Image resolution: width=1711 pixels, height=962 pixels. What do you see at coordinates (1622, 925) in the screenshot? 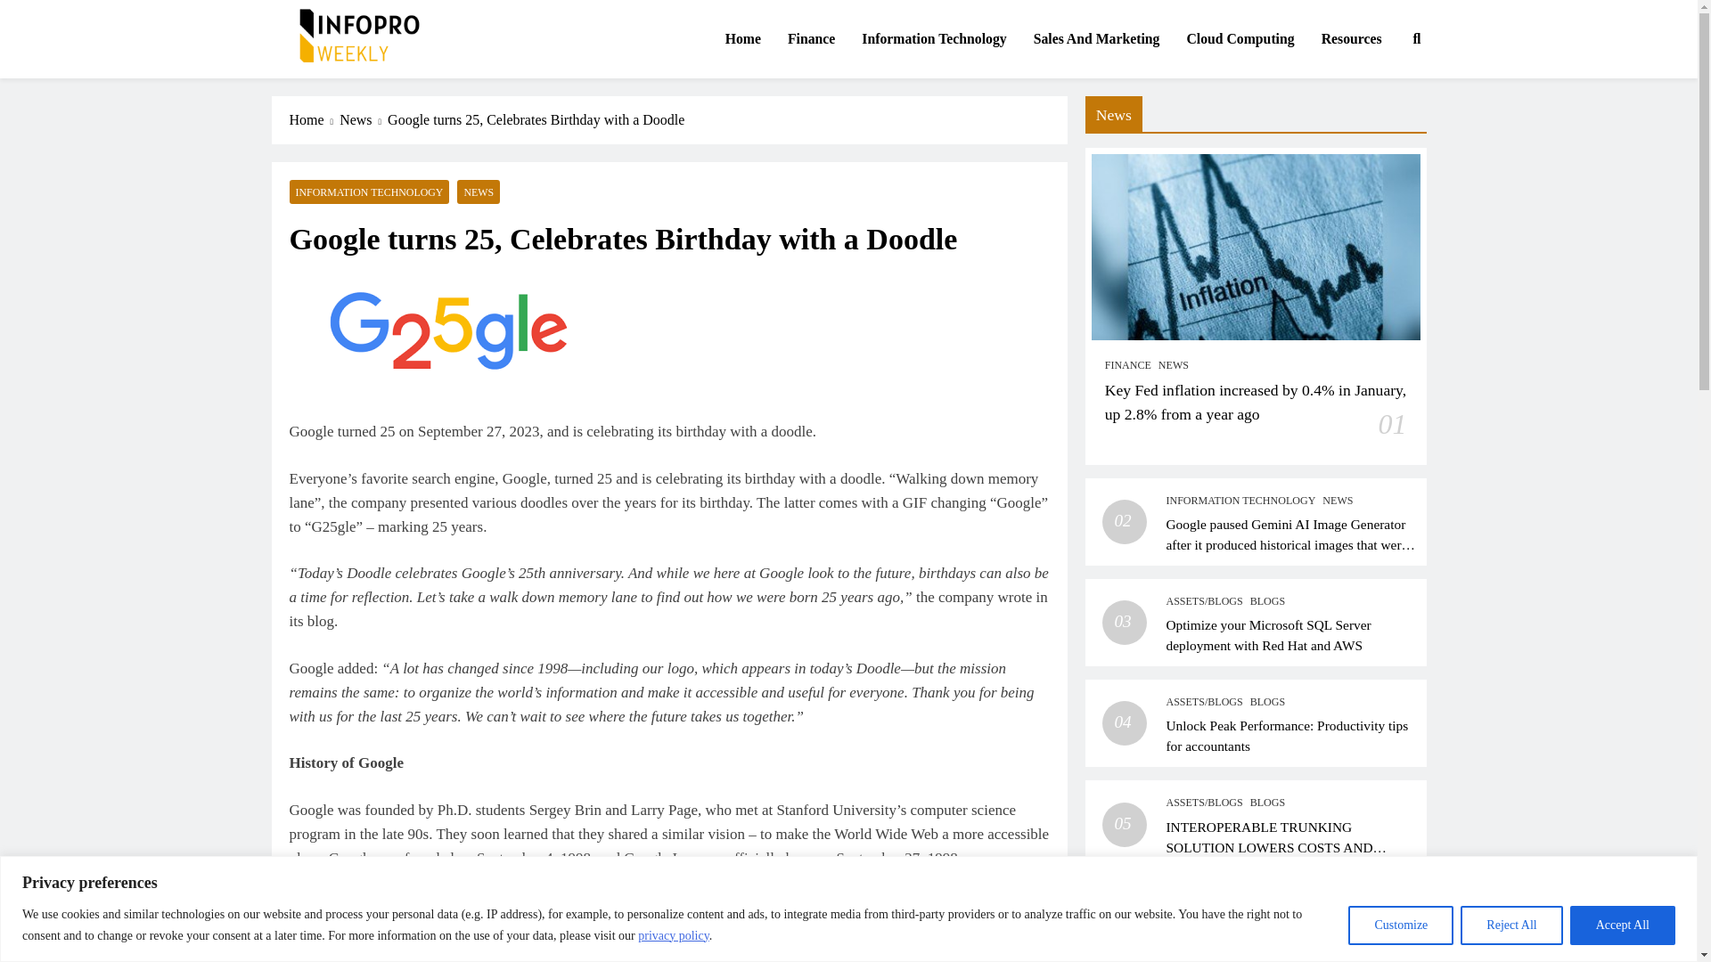
I see `Accept All` at bounding box center [1622, 925].